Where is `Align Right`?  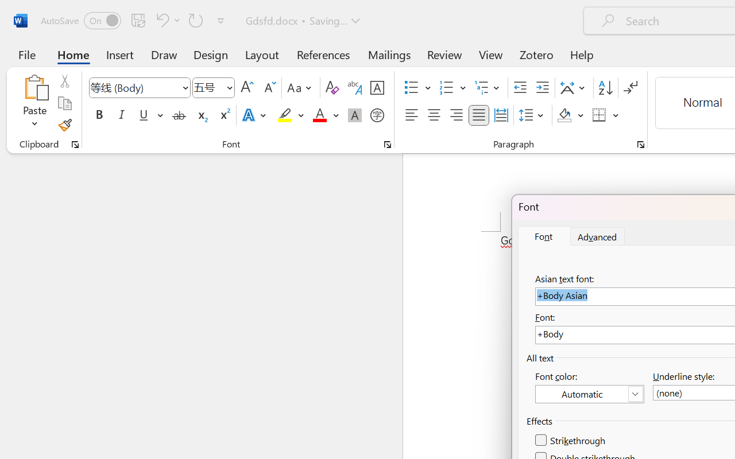
Align Right is located at coordinates (456, 115).